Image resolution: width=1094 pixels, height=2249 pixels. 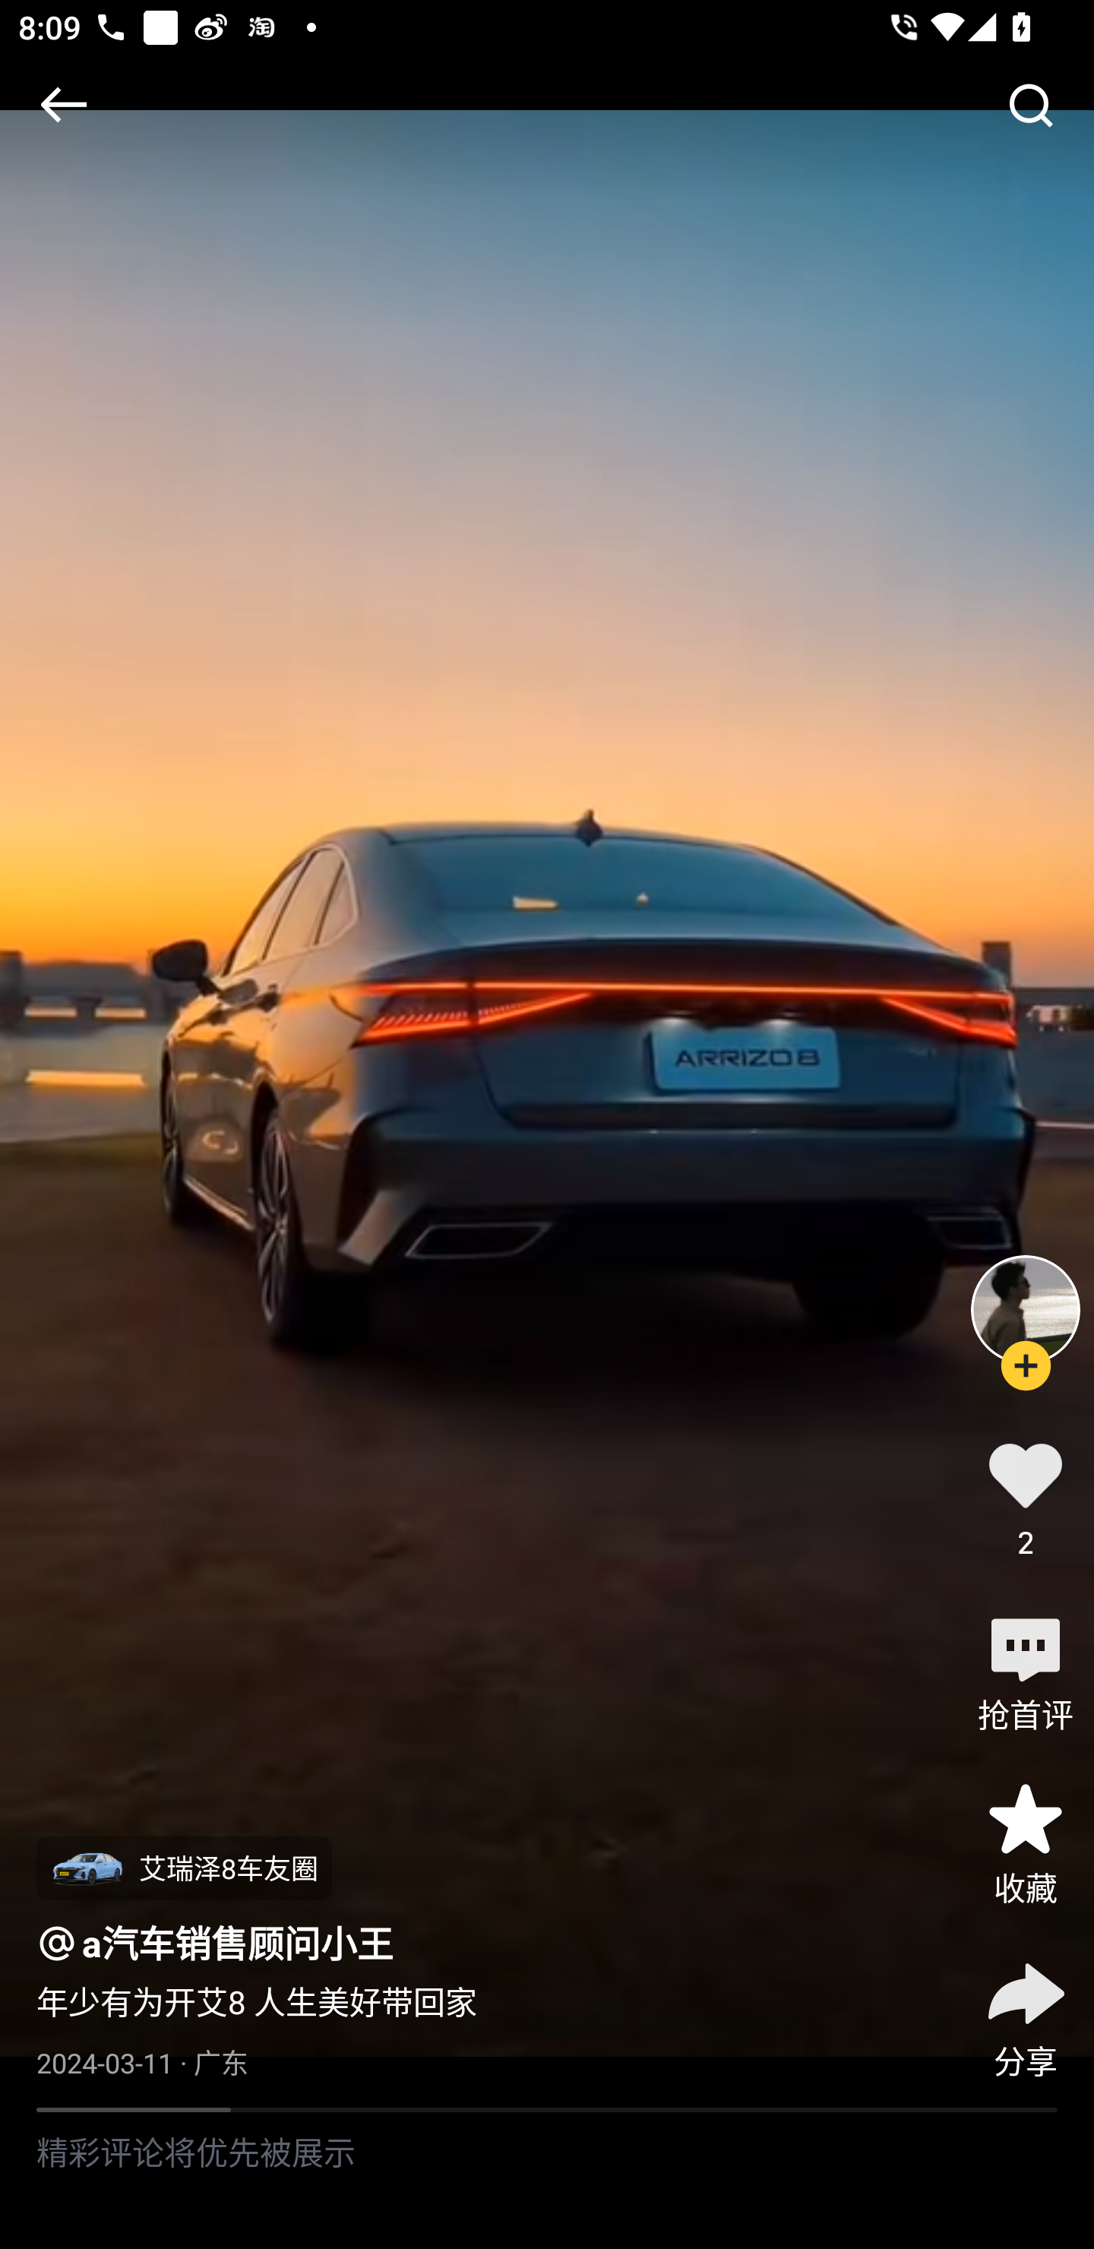 What do you see at coordinates (547, 2181) in the screenshot?
I see `精彩评论将优先被展示` at bounding box center [547, 2181].